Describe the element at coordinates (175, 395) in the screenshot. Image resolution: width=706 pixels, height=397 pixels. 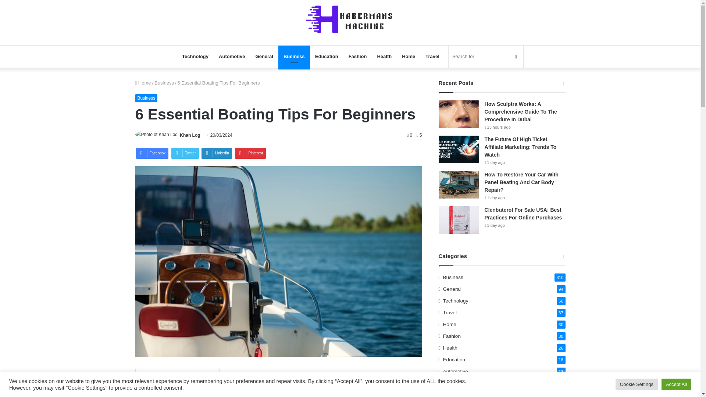
I see `2. Getting to Know Your Boat` at that location.